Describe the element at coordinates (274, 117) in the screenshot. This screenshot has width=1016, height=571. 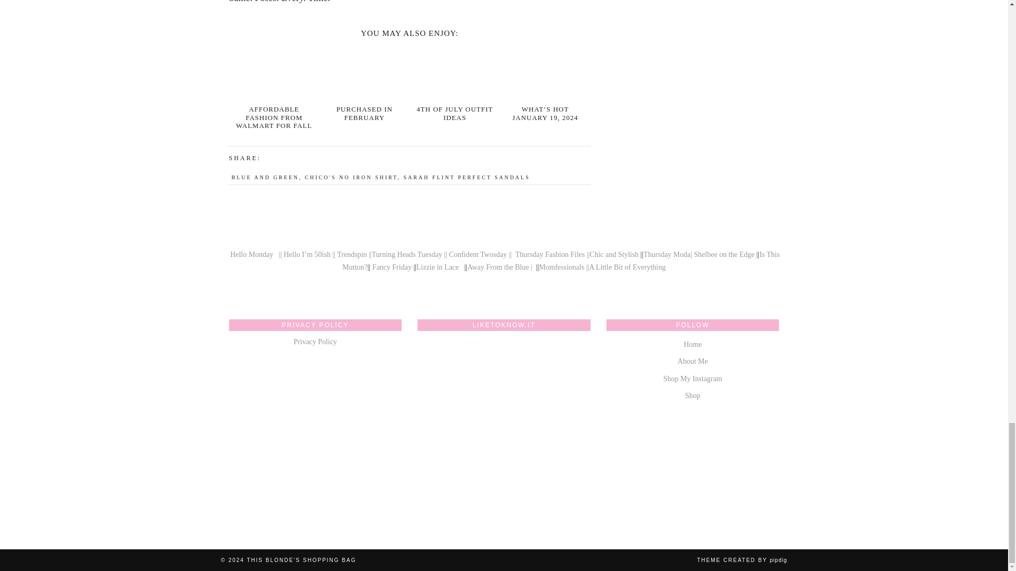
I see `Affordable Fashion from Walmart for Fall` at that location.